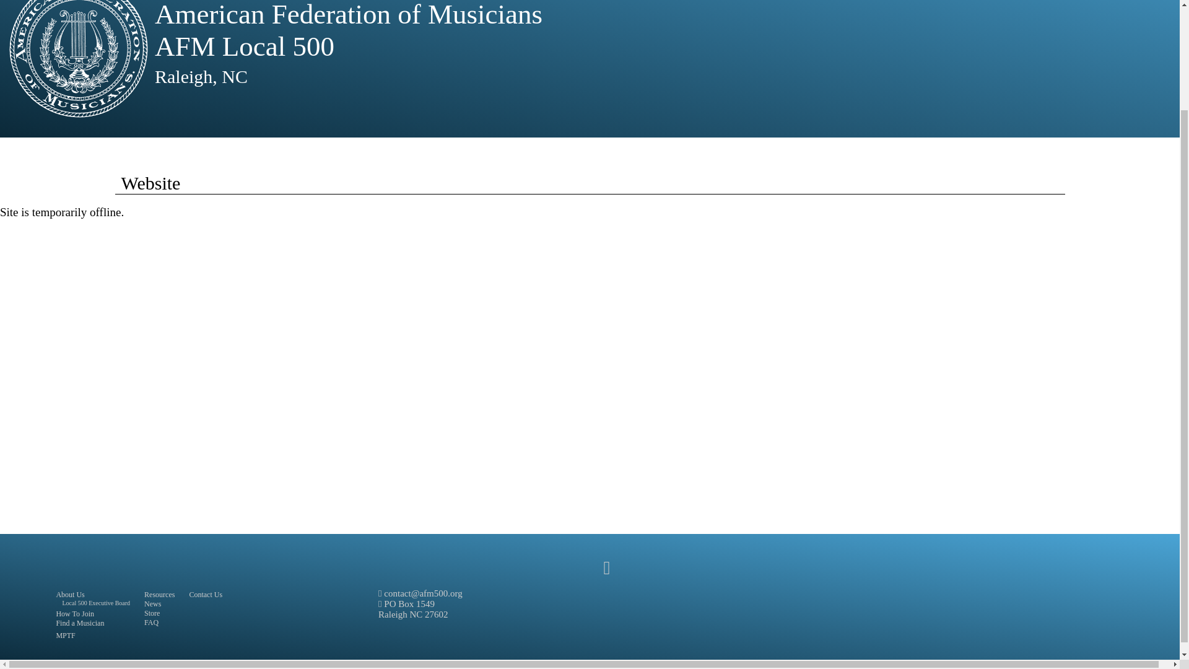  What do you see at coordinates (152, 603) in the screenshot?
I see `News` at bounding box center [152, 603].